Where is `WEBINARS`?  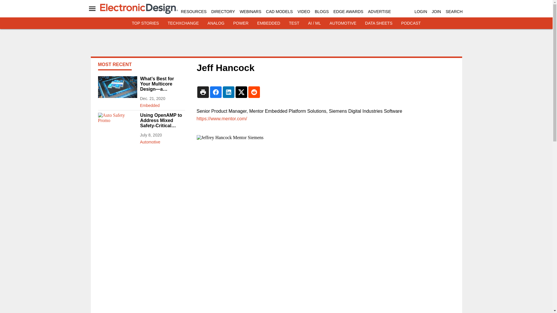 WEBINARS is located at coordinates (250, 12).